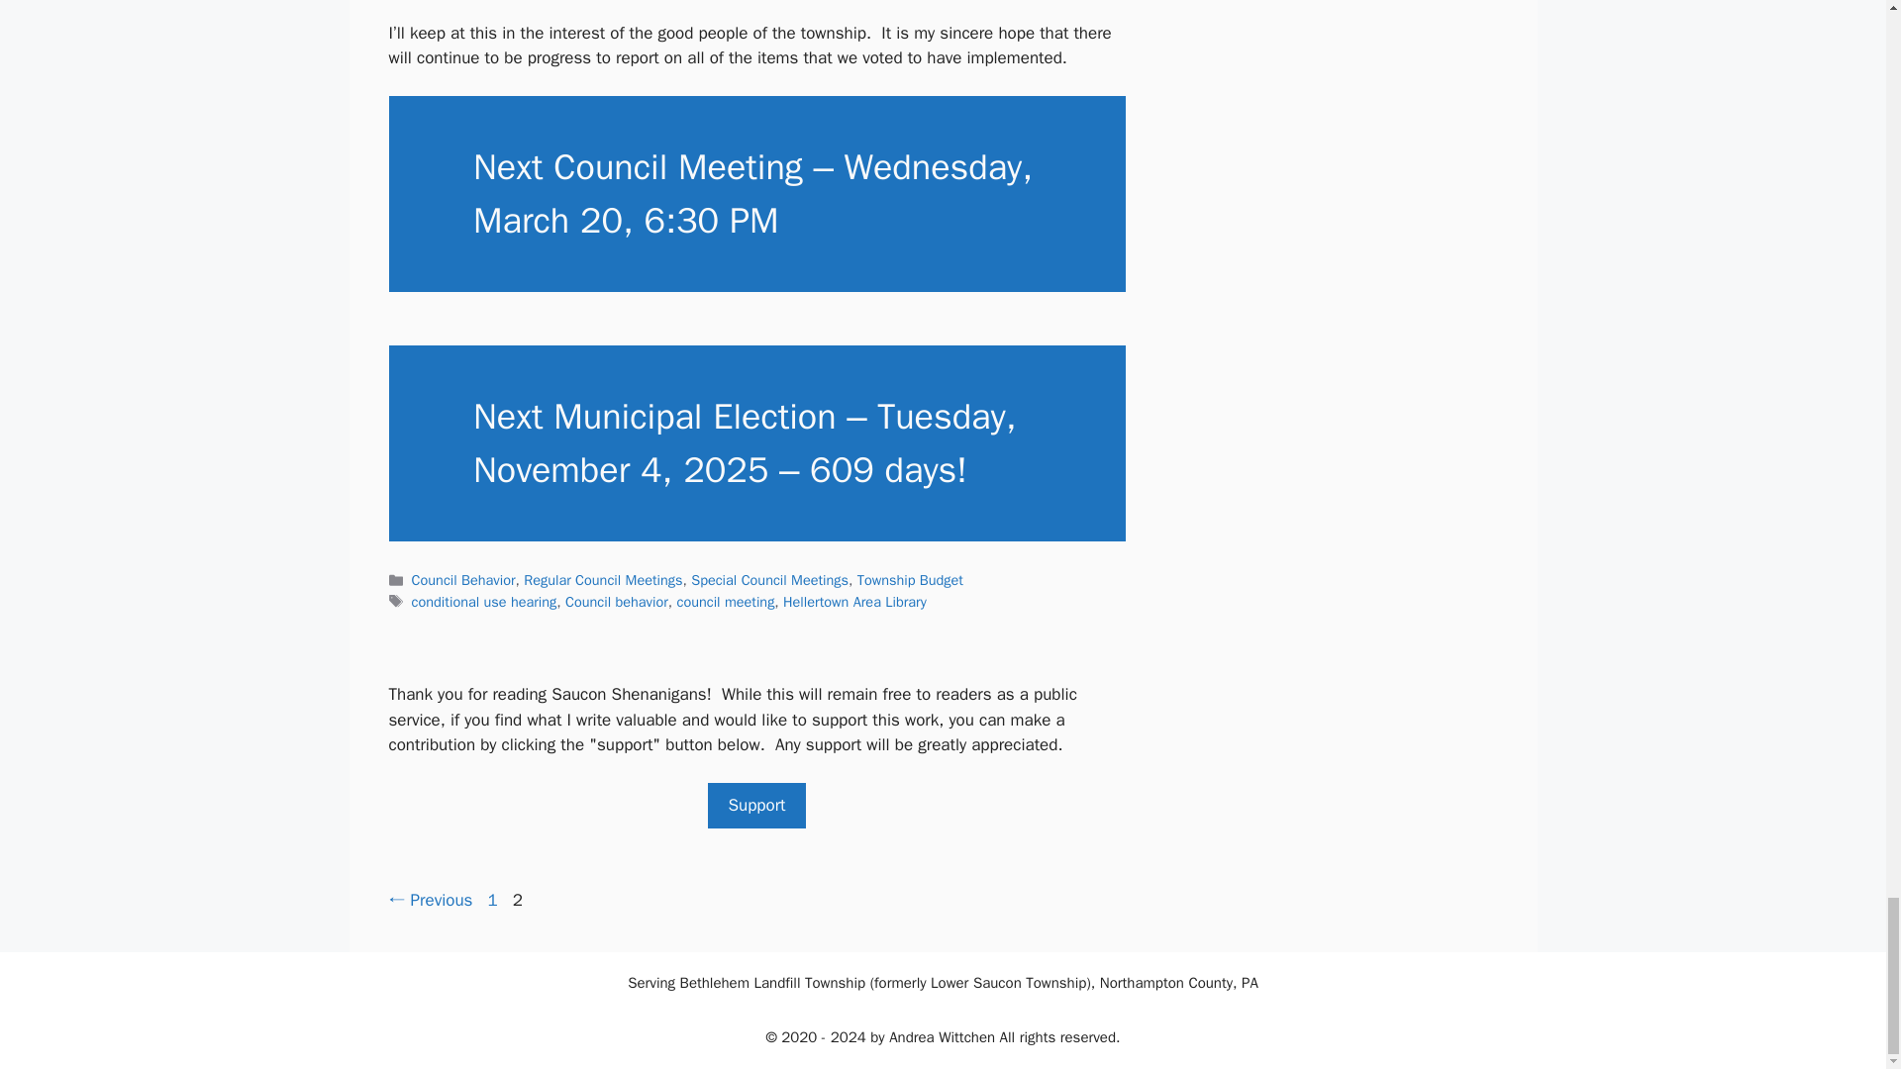 The width and height of the screenshot is (1901, 1069). What do you see at coordinates (603, 580) in the screenshot?
I see `Regular Council Meetings` at bounding box center [603, 580].